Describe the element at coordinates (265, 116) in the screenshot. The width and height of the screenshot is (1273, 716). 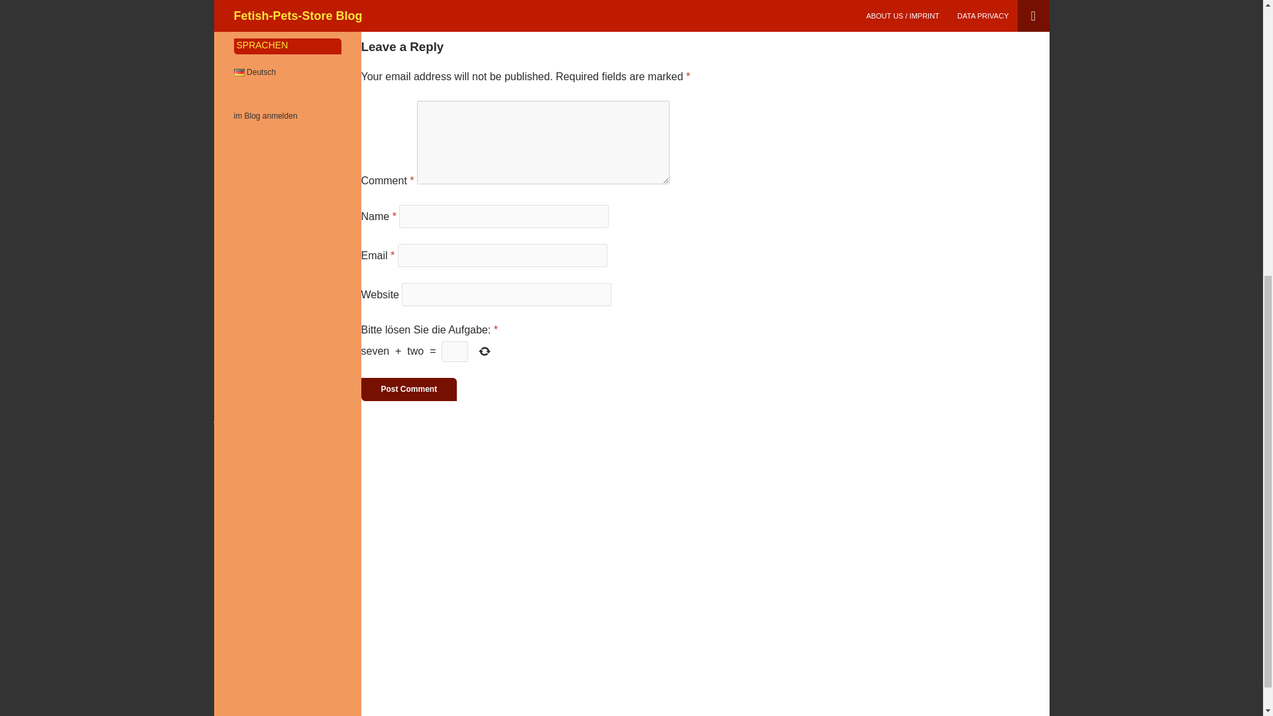
I see `im Blog anmelden` at that location.